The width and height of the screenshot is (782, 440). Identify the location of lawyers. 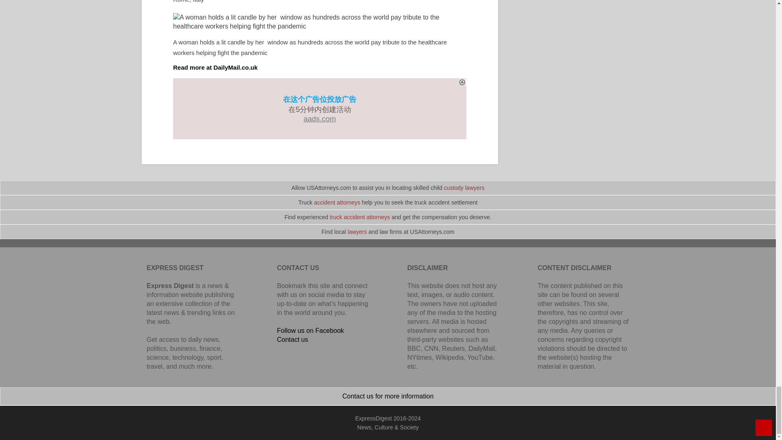
(357, 231).